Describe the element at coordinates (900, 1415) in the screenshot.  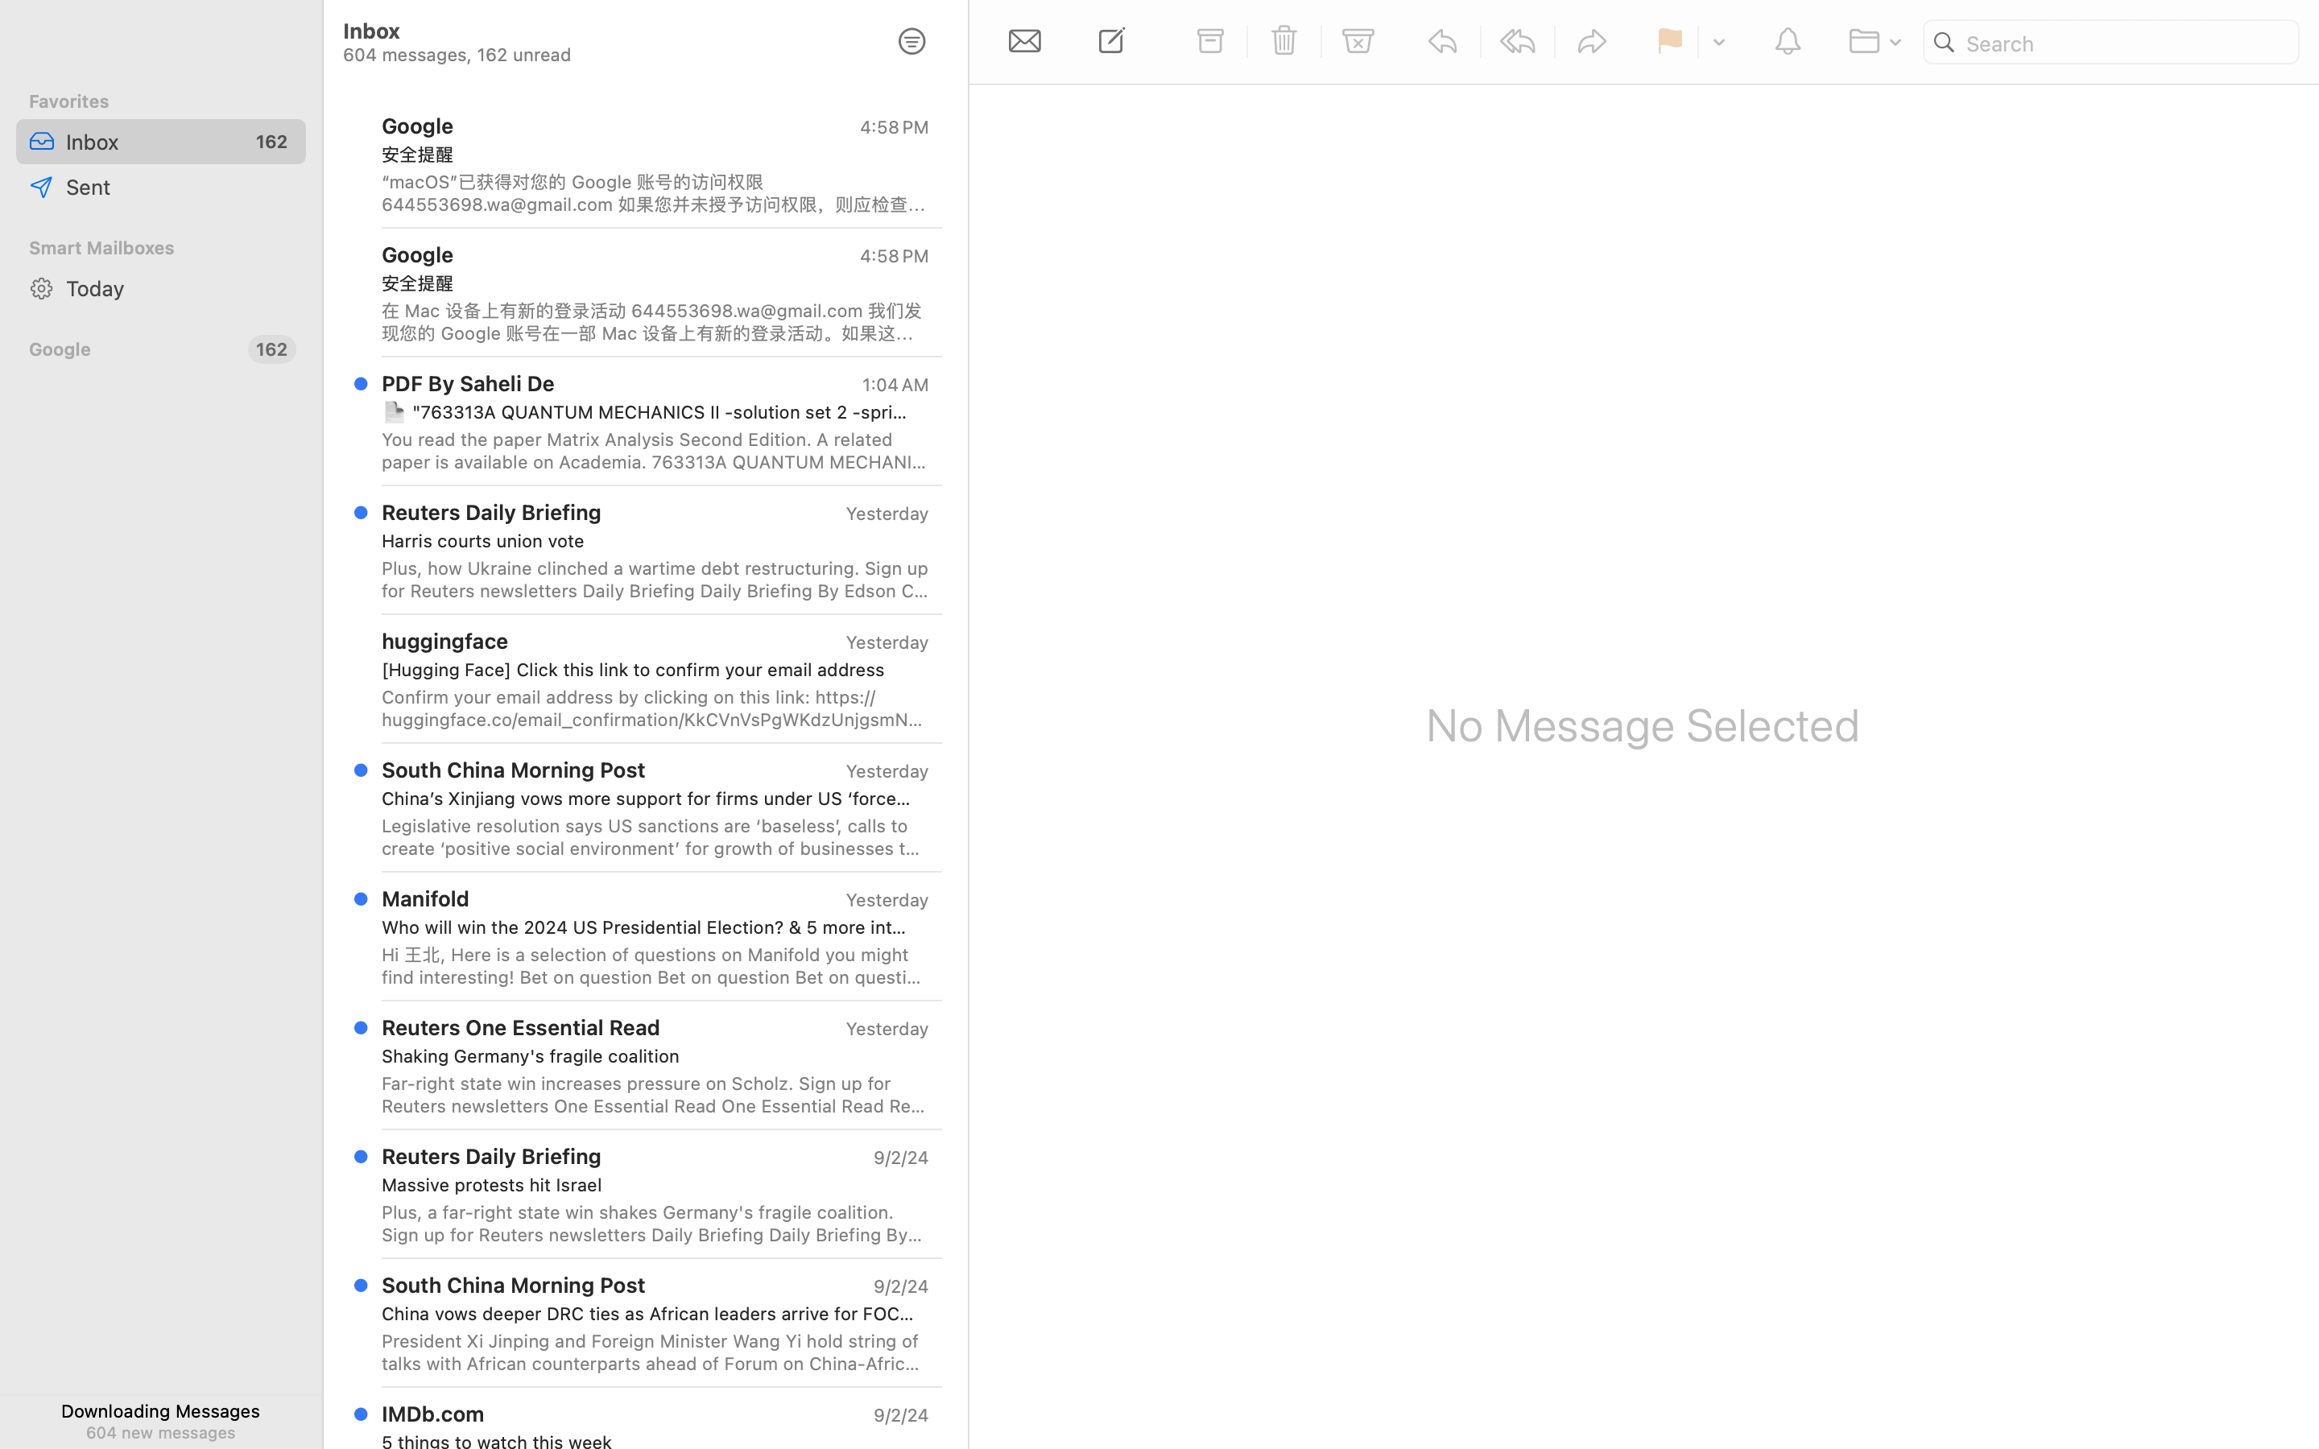
I see `9/2/24` at that location.